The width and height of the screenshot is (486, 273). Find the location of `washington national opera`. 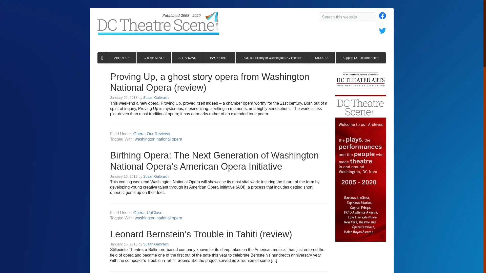

washington national opera is located at coordinates (158, 218).